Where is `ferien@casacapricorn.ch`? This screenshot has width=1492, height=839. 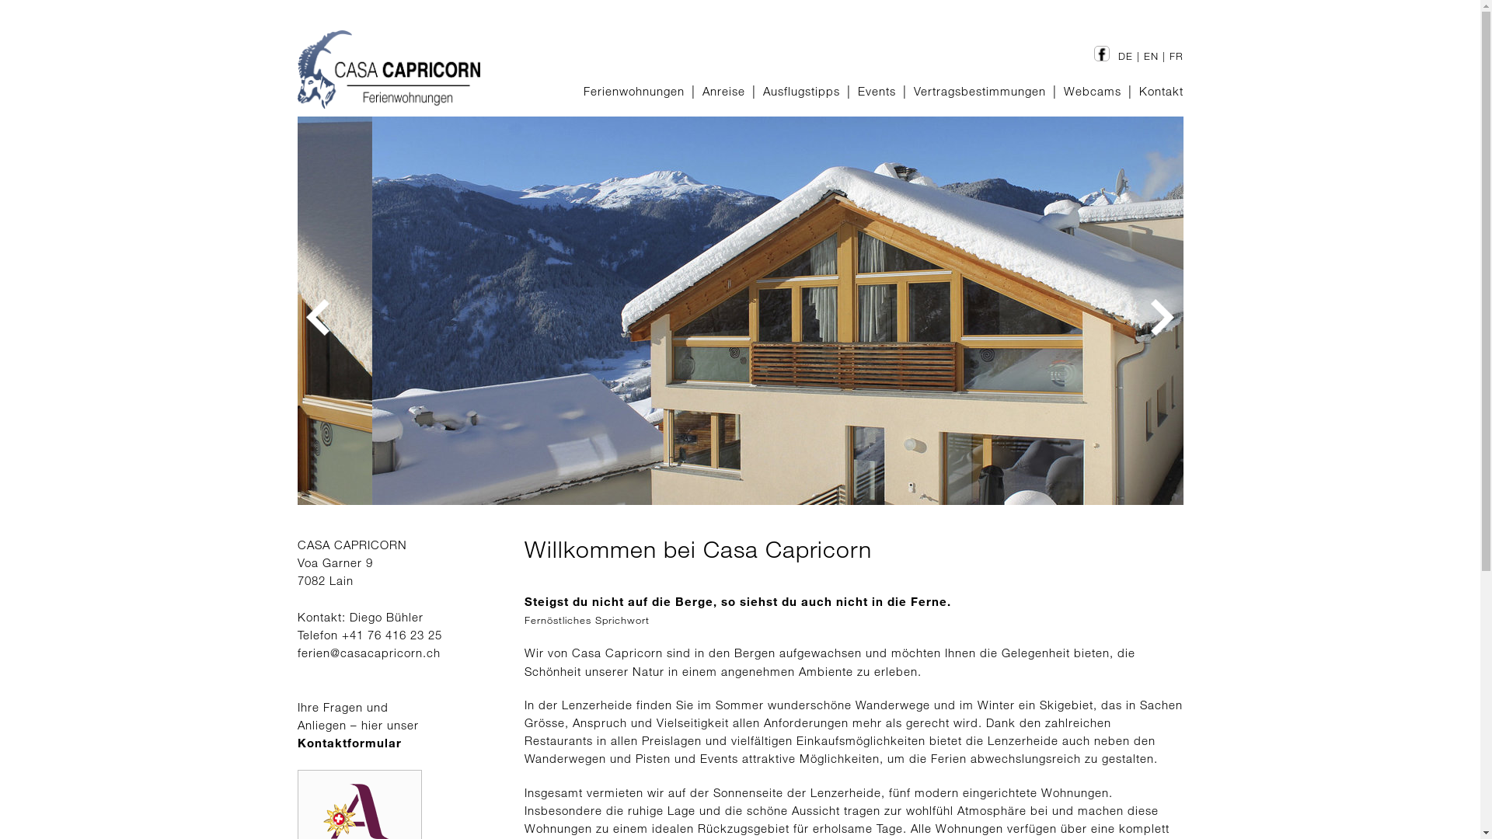
ferien@casacapricorn.ch is located at coordinates (368, 653).